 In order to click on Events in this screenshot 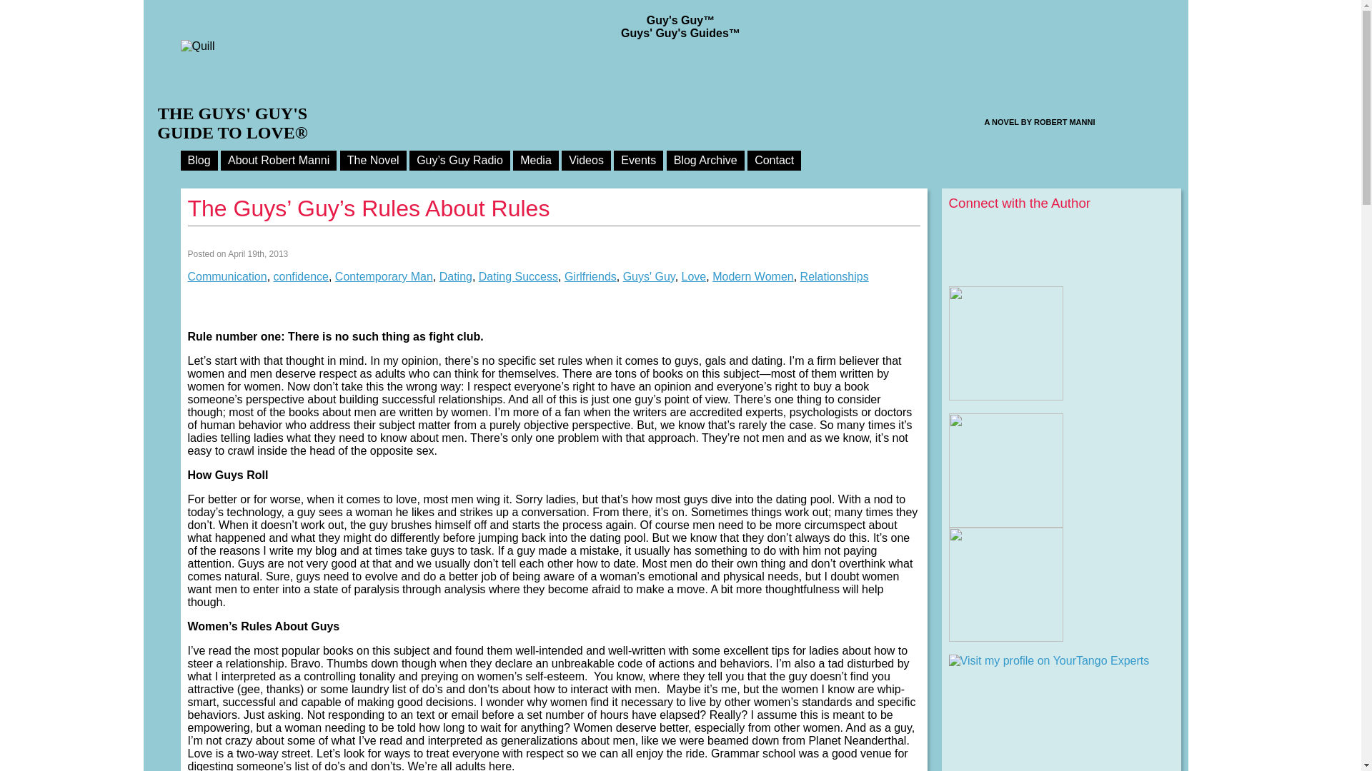, I will do `click(637, 160)`.